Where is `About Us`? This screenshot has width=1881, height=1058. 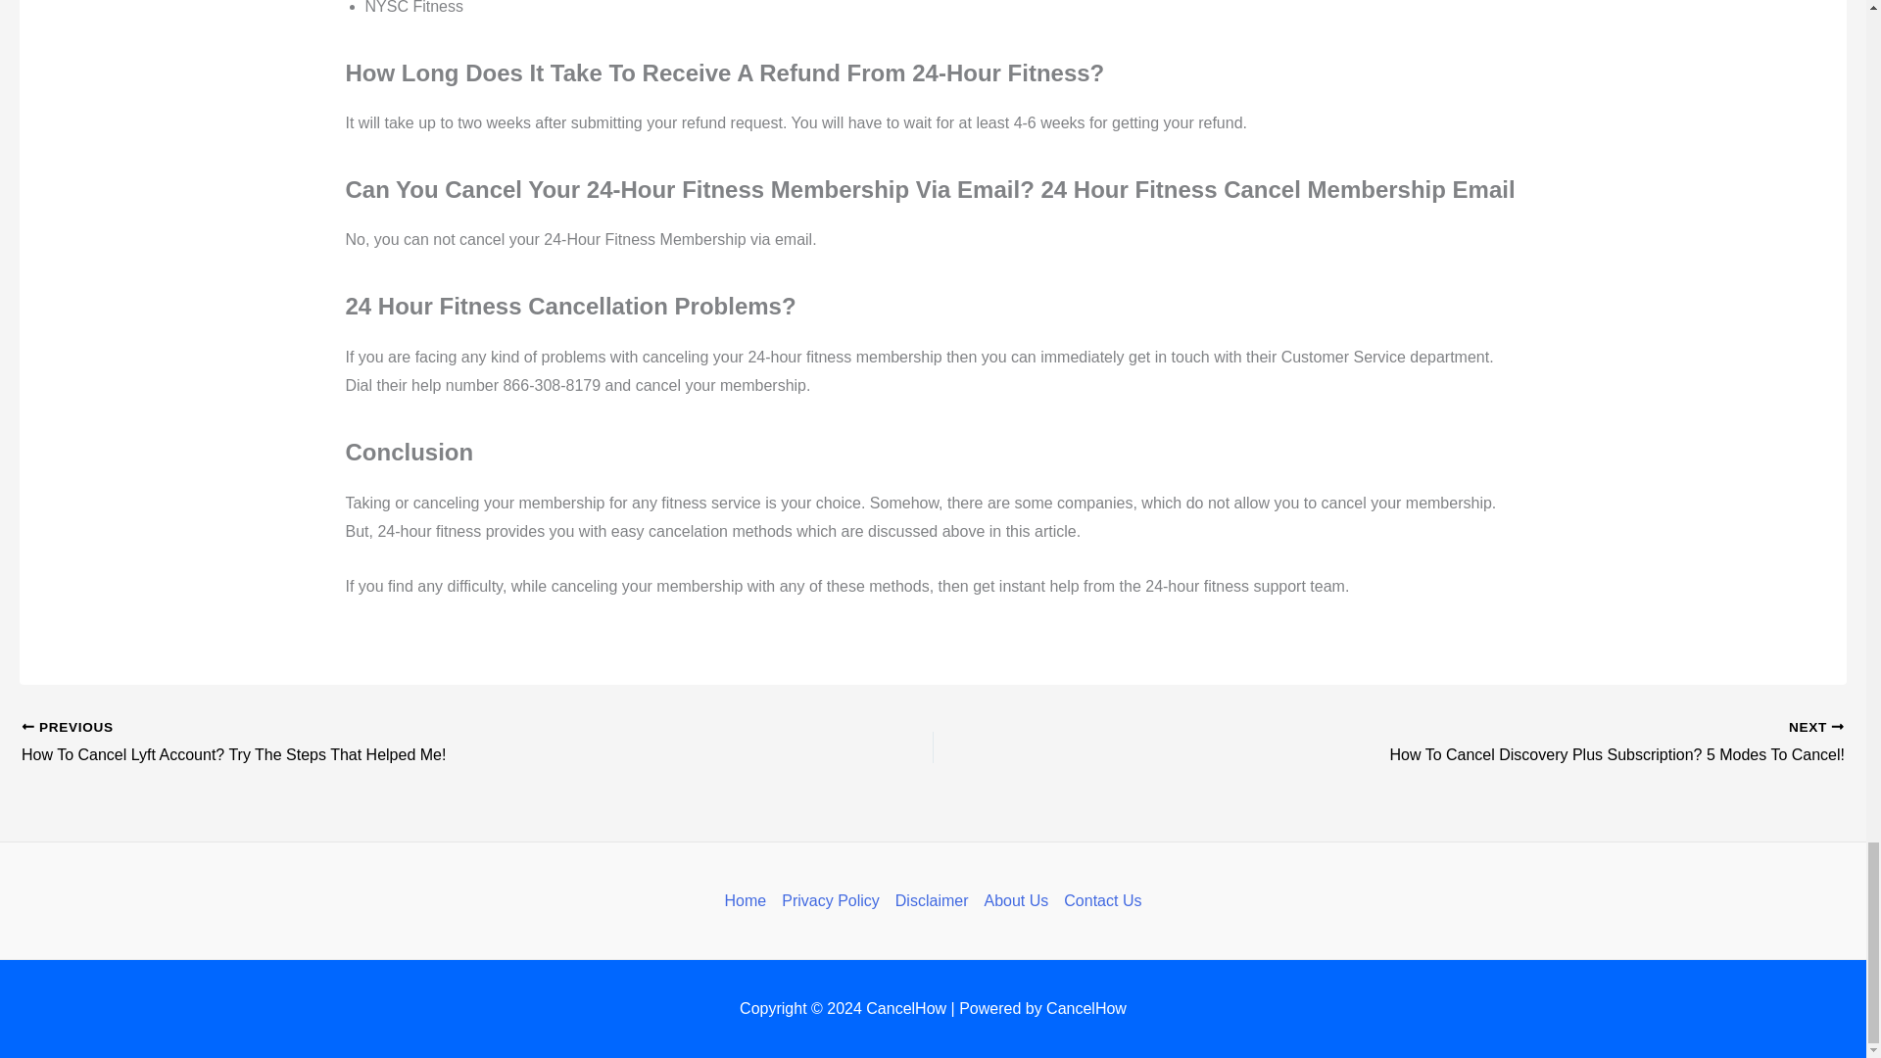 About Us is located at coordinates (1015, 901).